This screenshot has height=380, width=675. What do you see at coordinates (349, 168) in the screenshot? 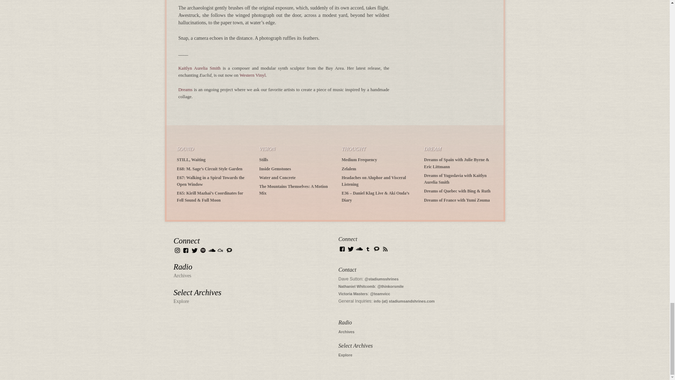
I see `Permanent link to Zelalem` at bounding box center [349, 168].